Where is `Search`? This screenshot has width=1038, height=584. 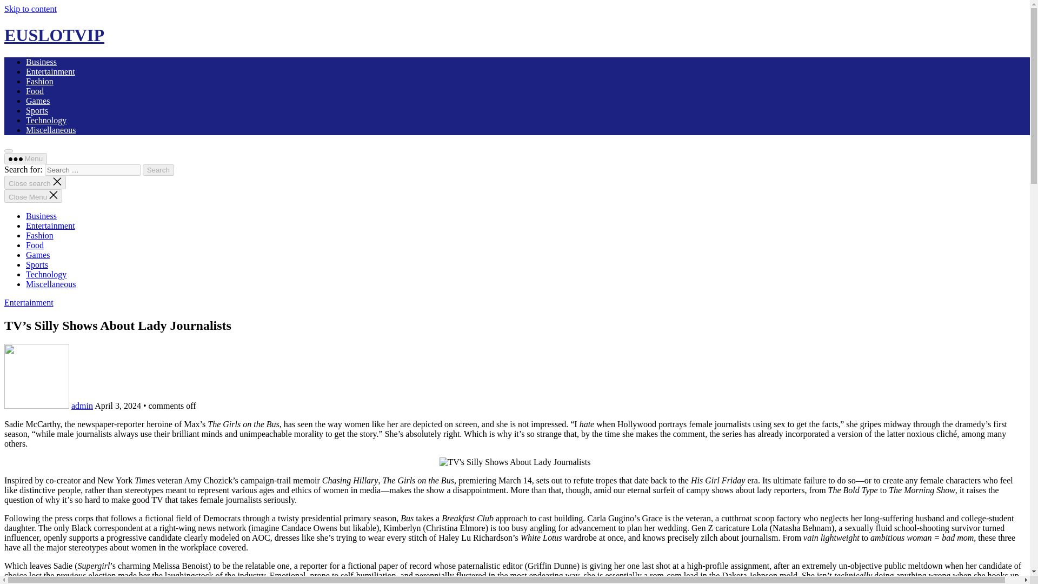
Search is located at coordinates (158, 170).